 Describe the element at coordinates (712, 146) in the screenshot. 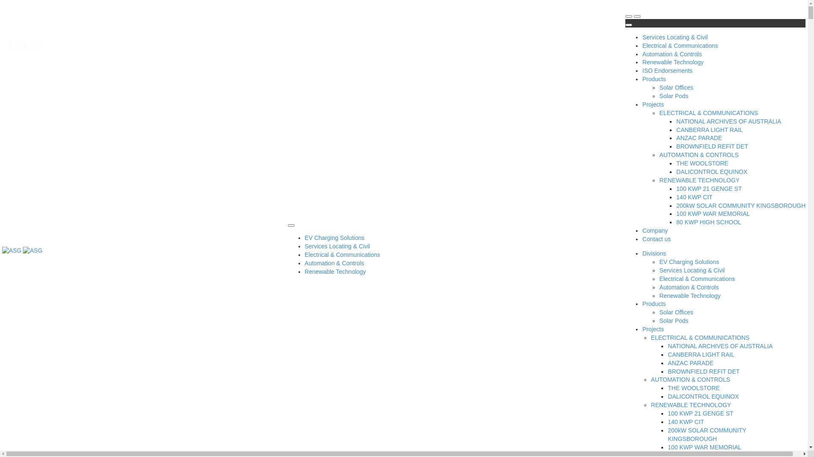

I see `BROWNFIELD REFIT DET` at that location.